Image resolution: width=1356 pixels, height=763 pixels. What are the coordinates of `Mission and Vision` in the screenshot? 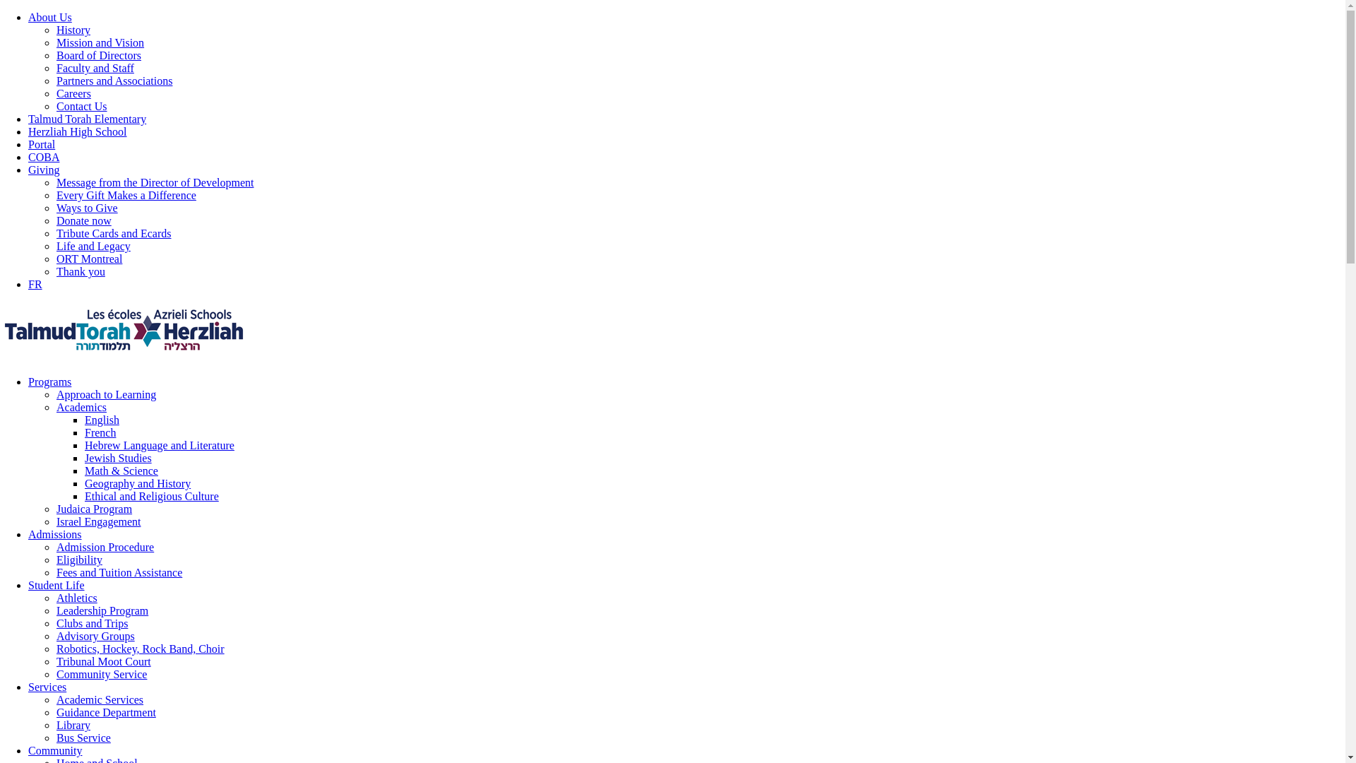 It's located at (100, 42).